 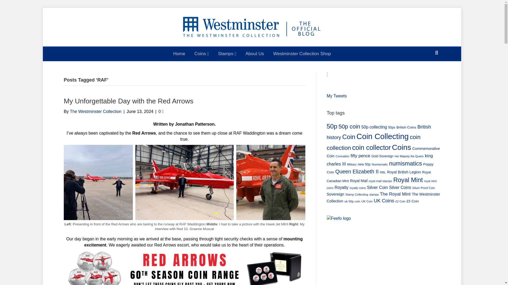 What do you see at coordinates (129, 101) in the screenshot?
I see `My Unforgettable Day with the Red Arrows` at bounding box center [129, 101].